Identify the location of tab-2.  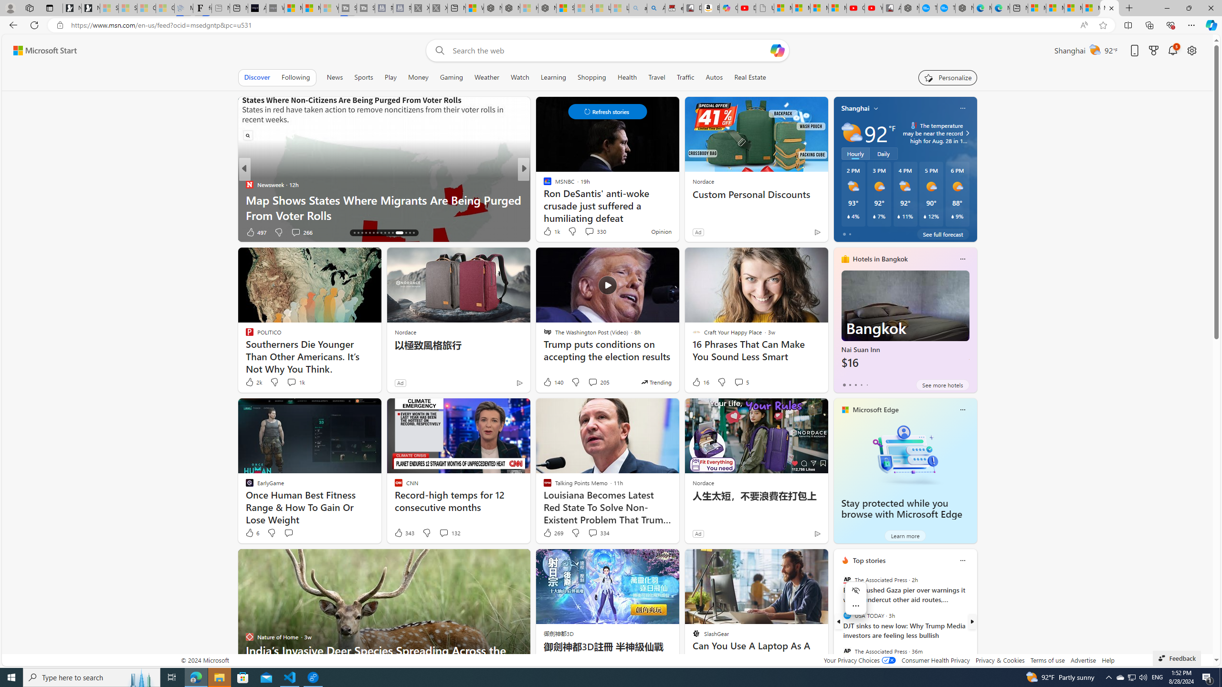
(855, 385).